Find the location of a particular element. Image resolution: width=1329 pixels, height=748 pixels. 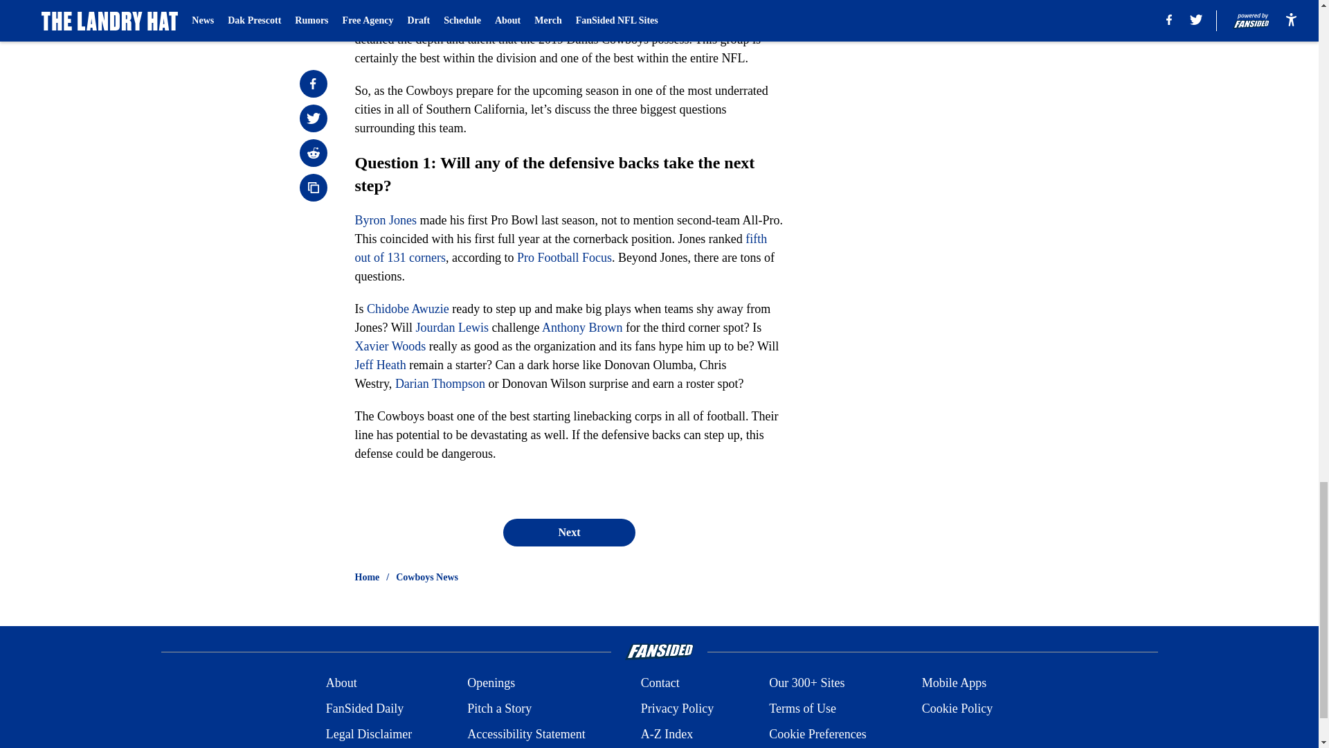

Pro Football Focus is located at coordinates (563, 258).